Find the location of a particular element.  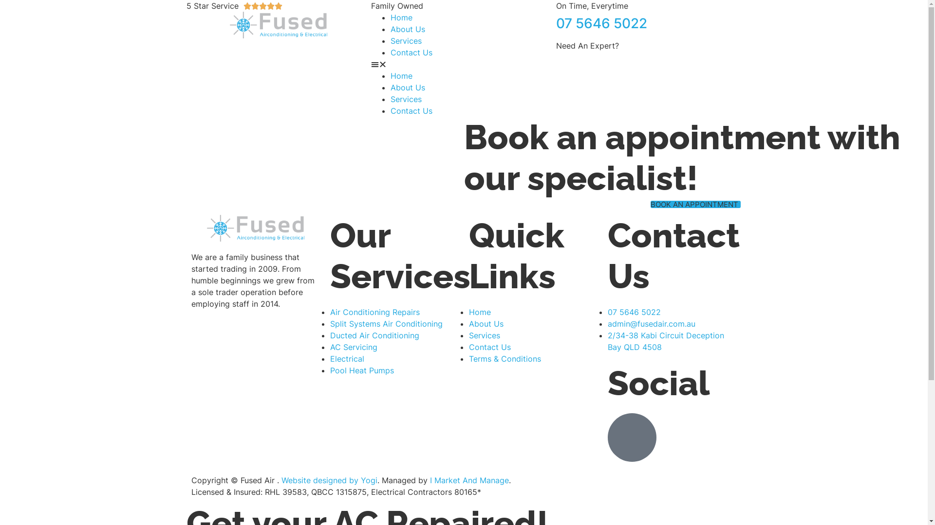

Contact Us is located at coordinates (489, 347).